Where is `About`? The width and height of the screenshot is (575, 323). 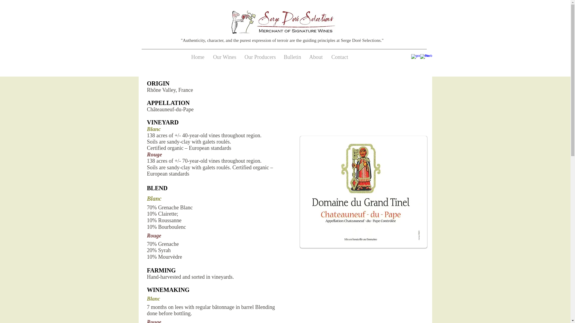
About is located at coordinates (316, 57).